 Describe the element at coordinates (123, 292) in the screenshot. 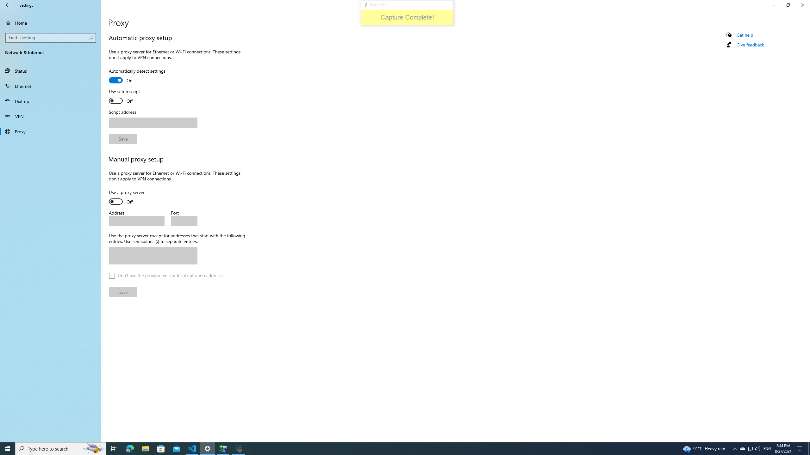

I see `Save` at that location.